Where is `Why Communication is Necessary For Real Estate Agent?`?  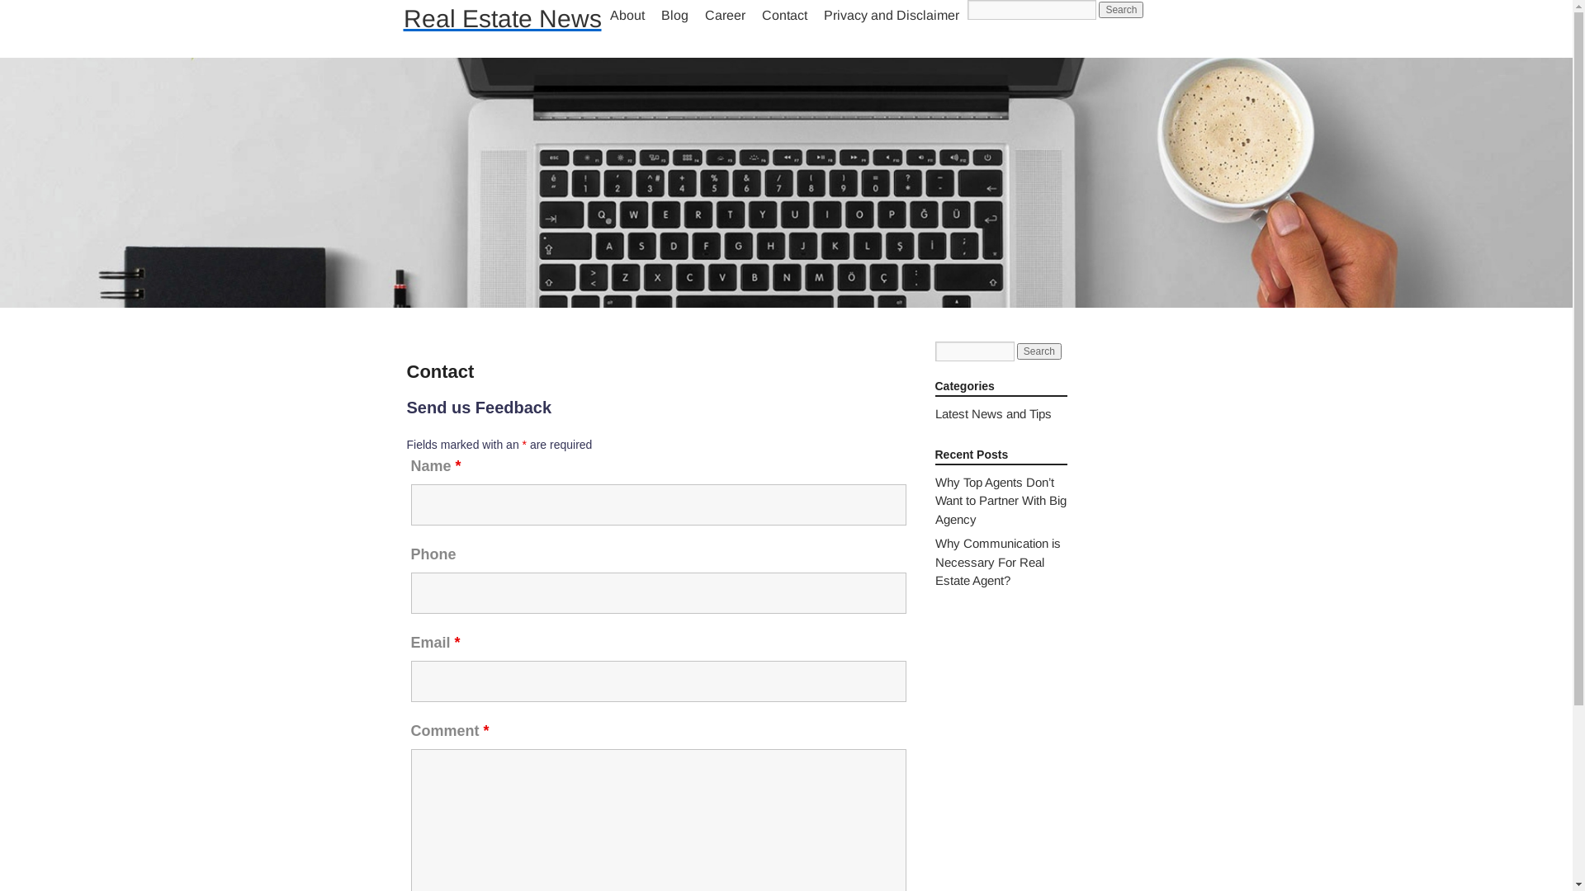
Why Communication is Necessary For Real Estate Agent? is located at coordinates (997, 562).